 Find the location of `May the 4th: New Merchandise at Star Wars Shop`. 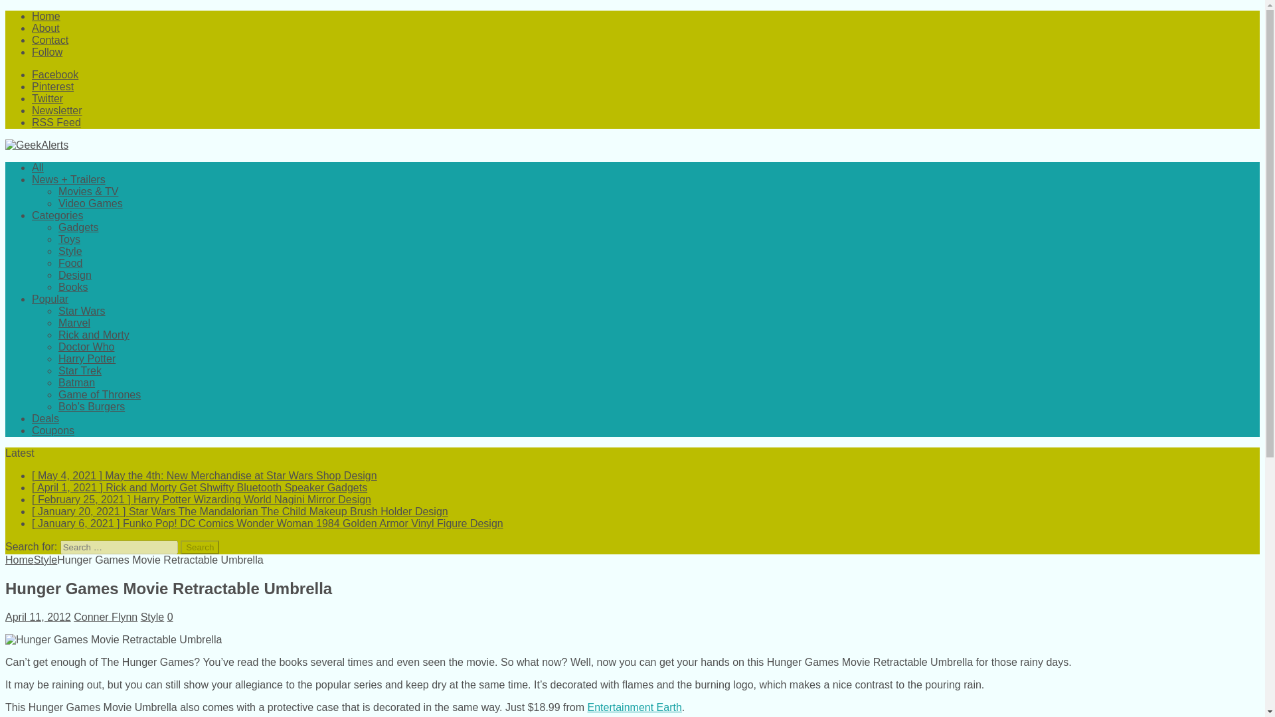

May the 4th: New Merchandise at Star Wars Shop is located at coordinates (205, 475).